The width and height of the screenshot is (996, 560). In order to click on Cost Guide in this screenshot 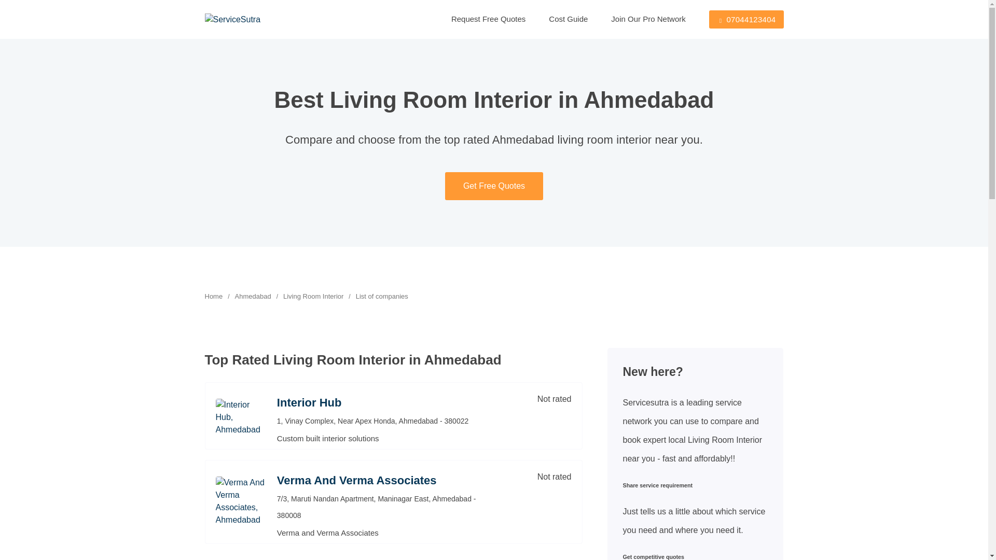, I will do `click(556, 19)`.